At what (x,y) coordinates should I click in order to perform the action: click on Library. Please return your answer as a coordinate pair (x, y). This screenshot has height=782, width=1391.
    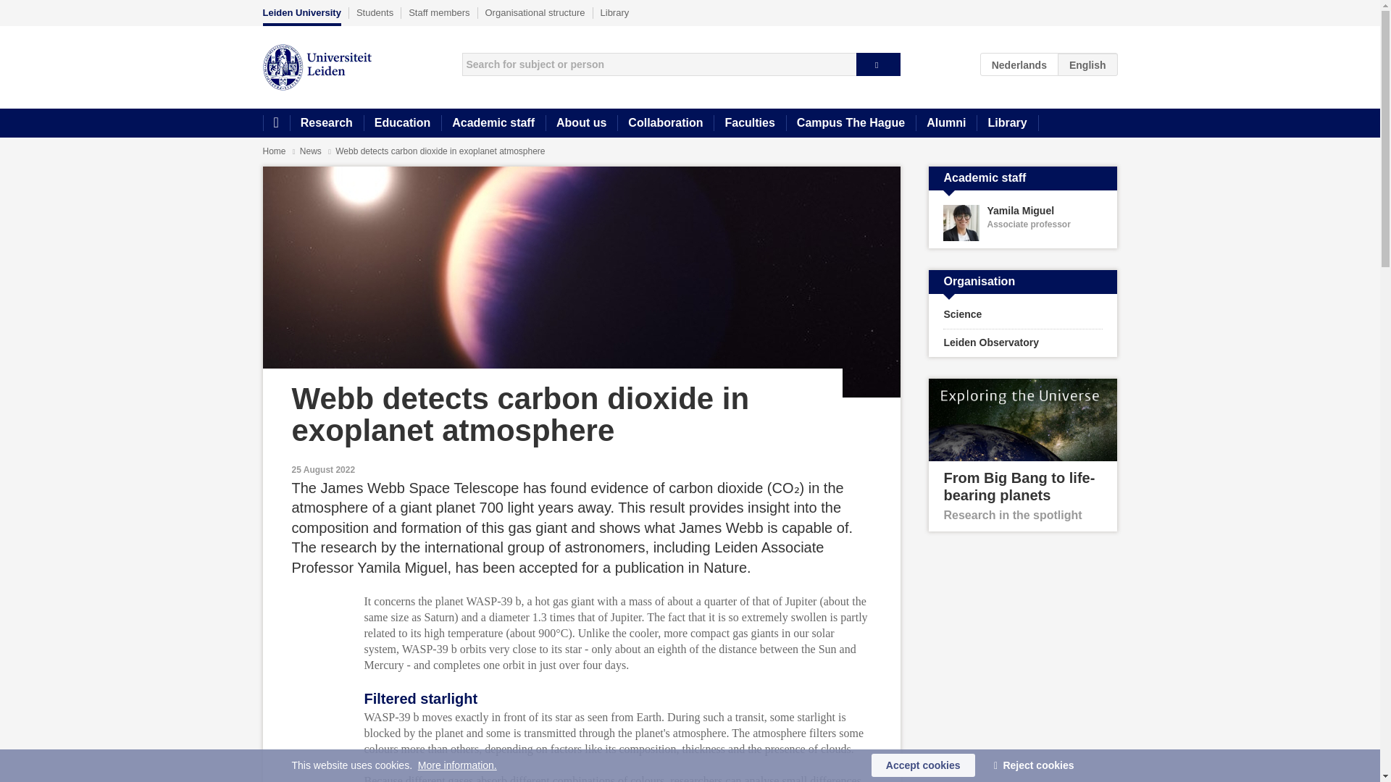
    Looking at the image, I should click on (1007, 123).